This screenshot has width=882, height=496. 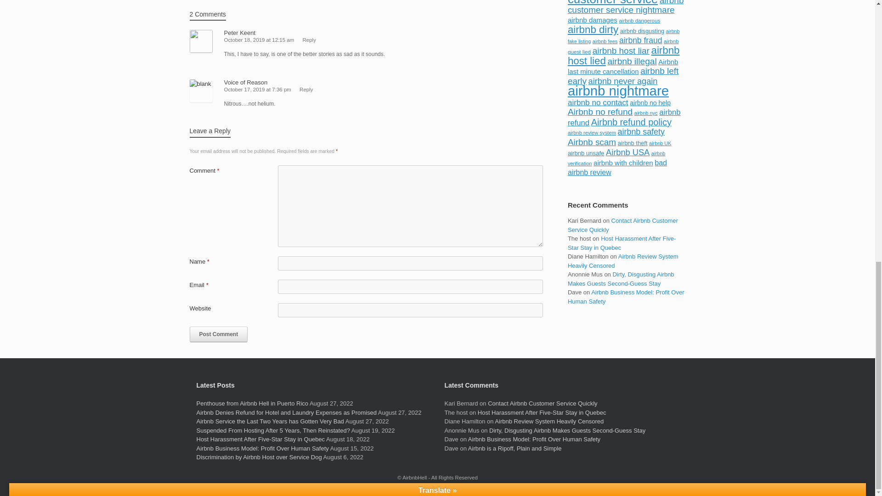 What do you see at coordinates (219, 334) in the screenshot?
I see `Post Comment` at bounding box center [219, 334].